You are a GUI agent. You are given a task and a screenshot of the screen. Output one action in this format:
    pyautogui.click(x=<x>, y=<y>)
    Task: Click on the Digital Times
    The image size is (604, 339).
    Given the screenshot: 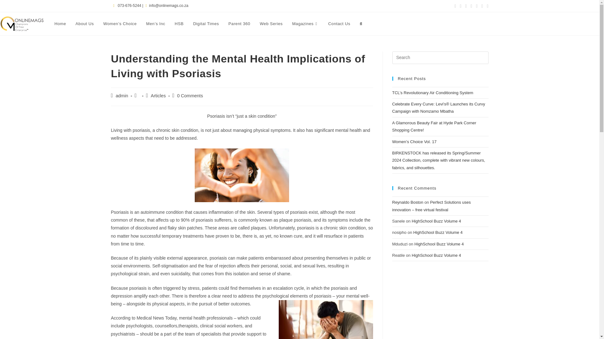 What is the action you would take?
    pyautogui.click(x=206, y=24)
    